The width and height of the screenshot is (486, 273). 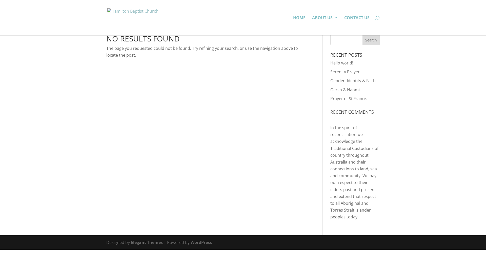 I want to click on ABOUT US, so click(x=325, y=26).